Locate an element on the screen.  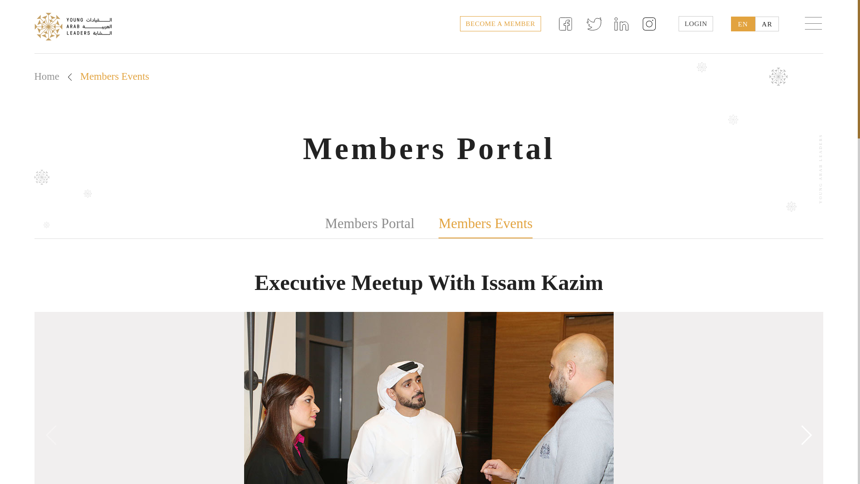
Members Portal is located at coordinates (370, 223).